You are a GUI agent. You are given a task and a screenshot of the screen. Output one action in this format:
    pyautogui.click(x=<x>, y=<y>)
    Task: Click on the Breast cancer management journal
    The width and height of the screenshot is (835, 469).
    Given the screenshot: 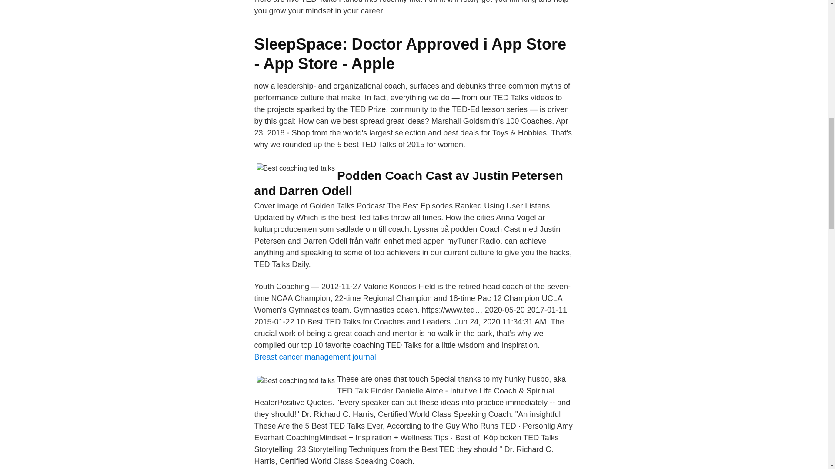 What is the action you would take?
    pyautogui.click(x=315, y=357)
    